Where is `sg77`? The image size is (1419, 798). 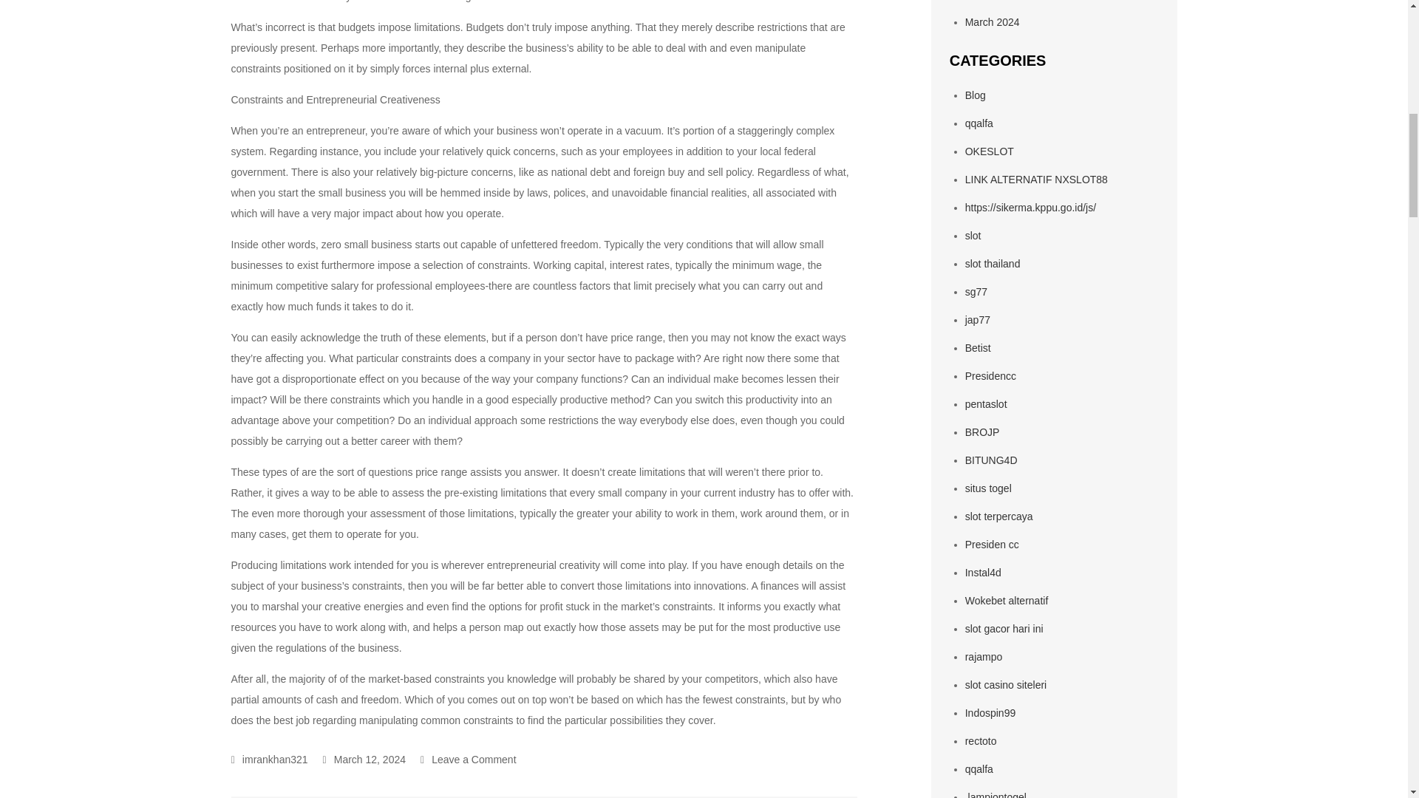 sg77 is located at coordinates (976, 291).